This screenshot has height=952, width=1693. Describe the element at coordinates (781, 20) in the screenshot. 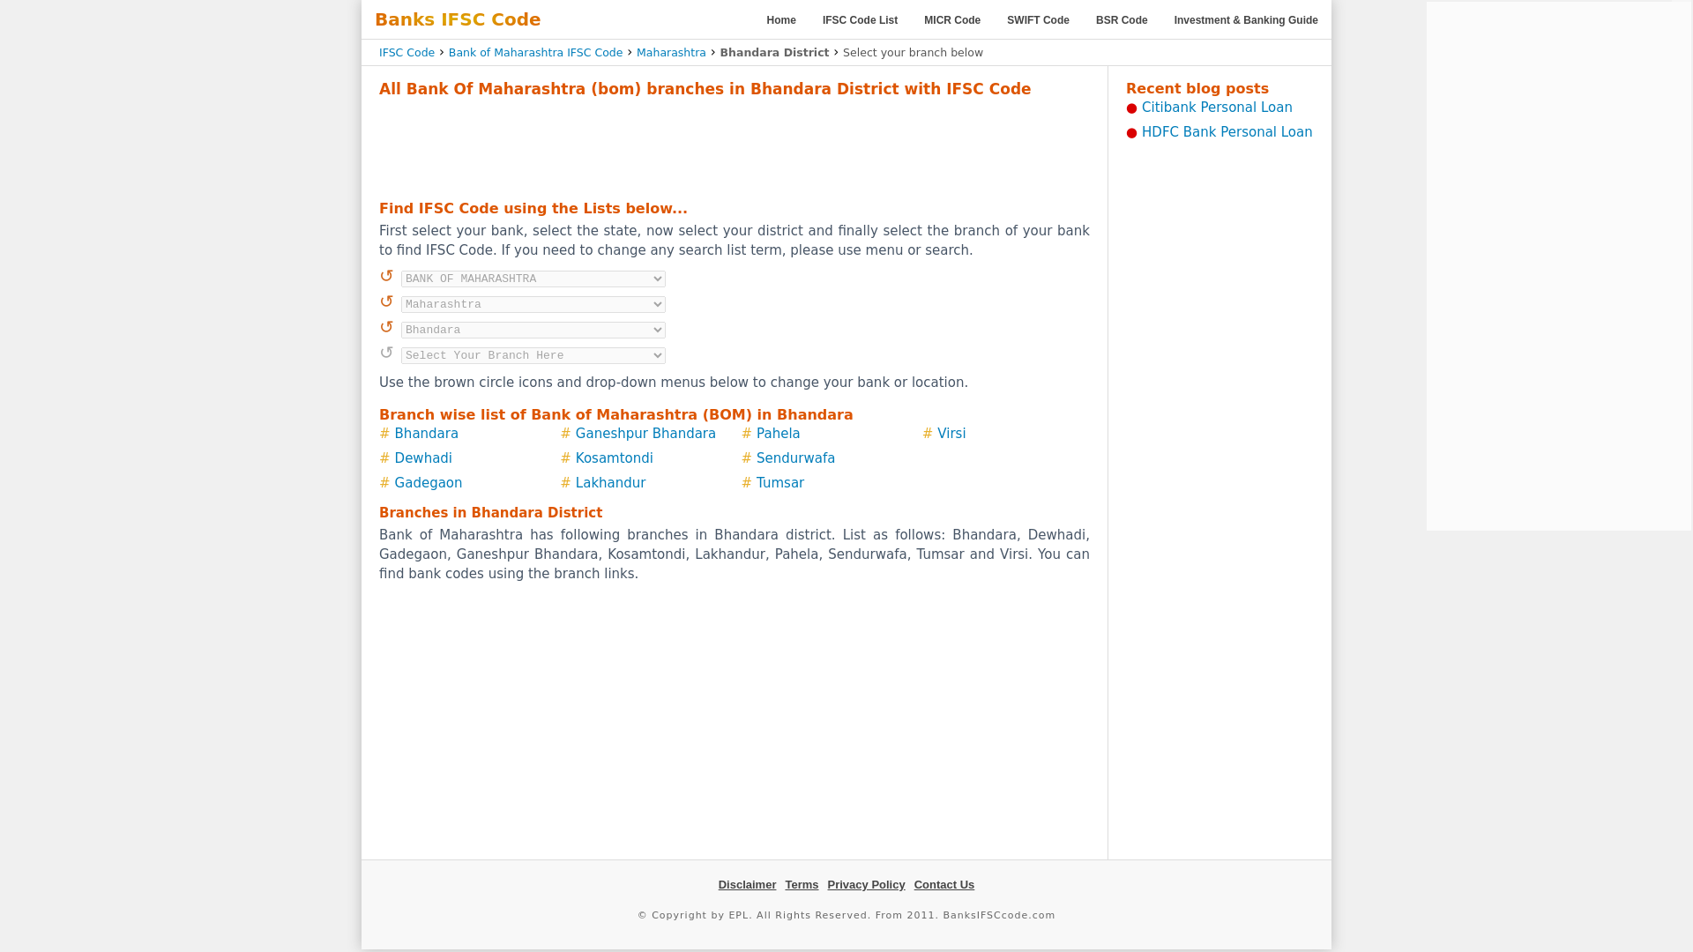

I see `Home` at that location.